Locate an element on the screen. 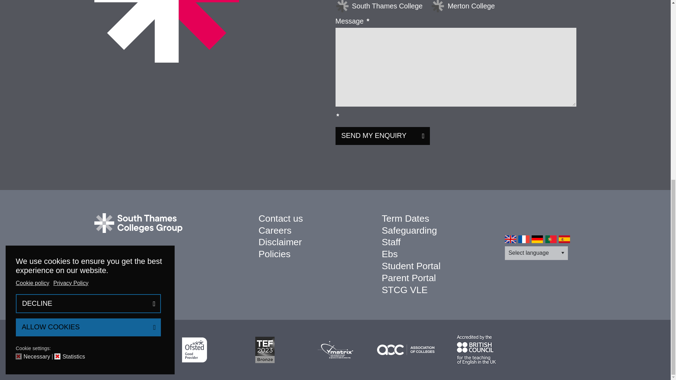 The height and width of the screenshot is (380, 676). Ebs is located at coordinates (389, 254).